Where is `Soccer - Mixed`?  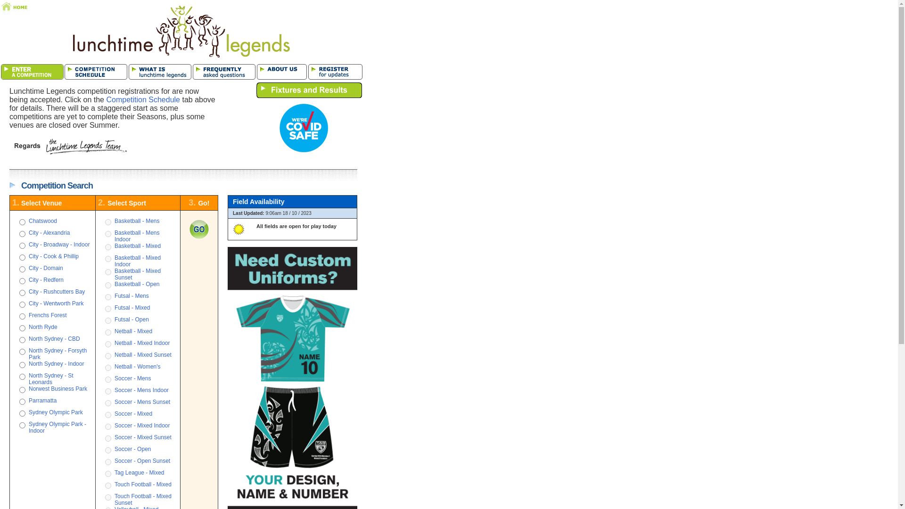
Soccer - Mixed is located at coordinates (133, 414).